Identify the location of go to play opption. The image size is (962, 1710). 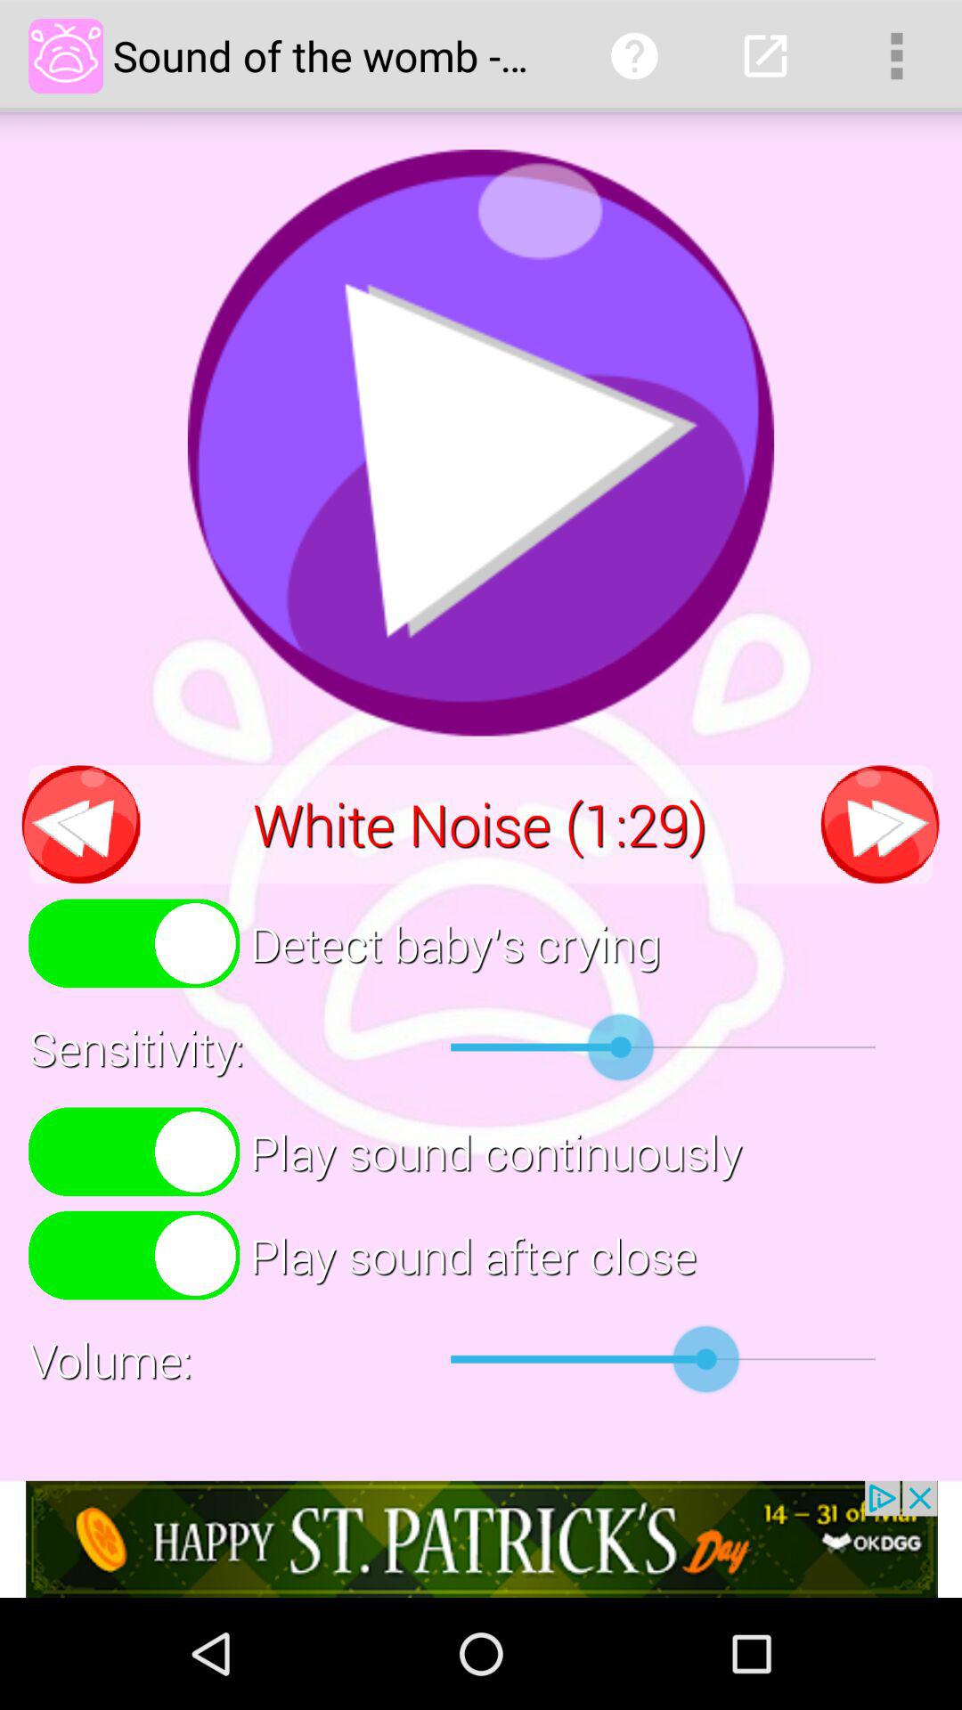
(481, 443).